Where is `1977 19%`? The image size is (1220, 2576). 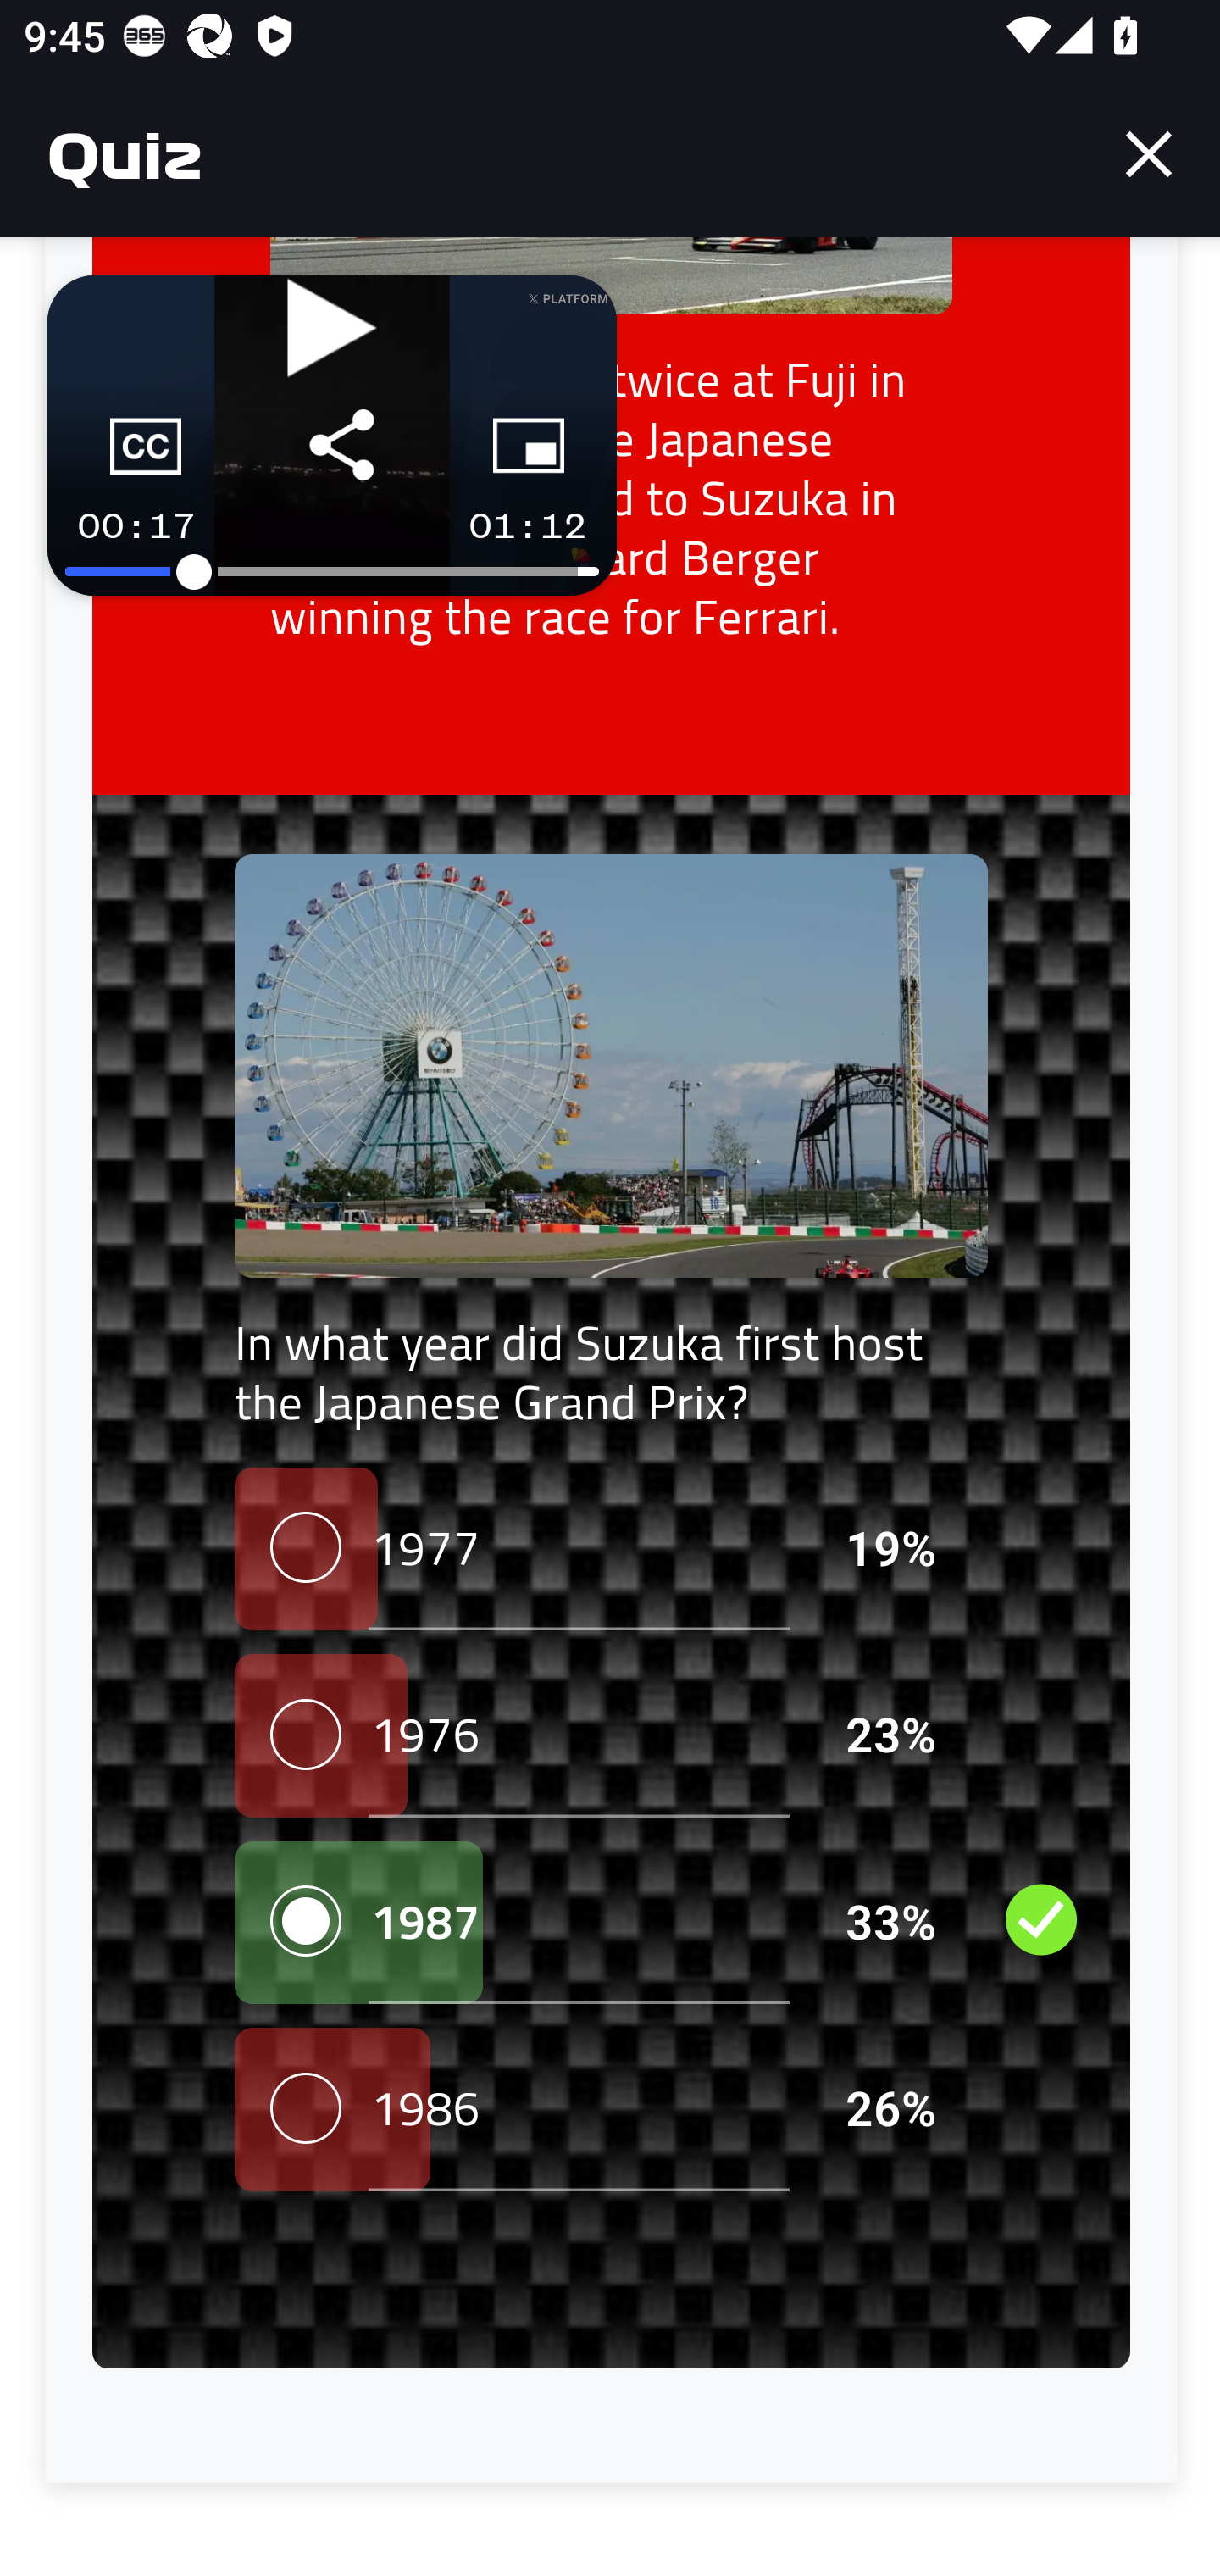
1977 19% is located at coordinates (611, 1551).